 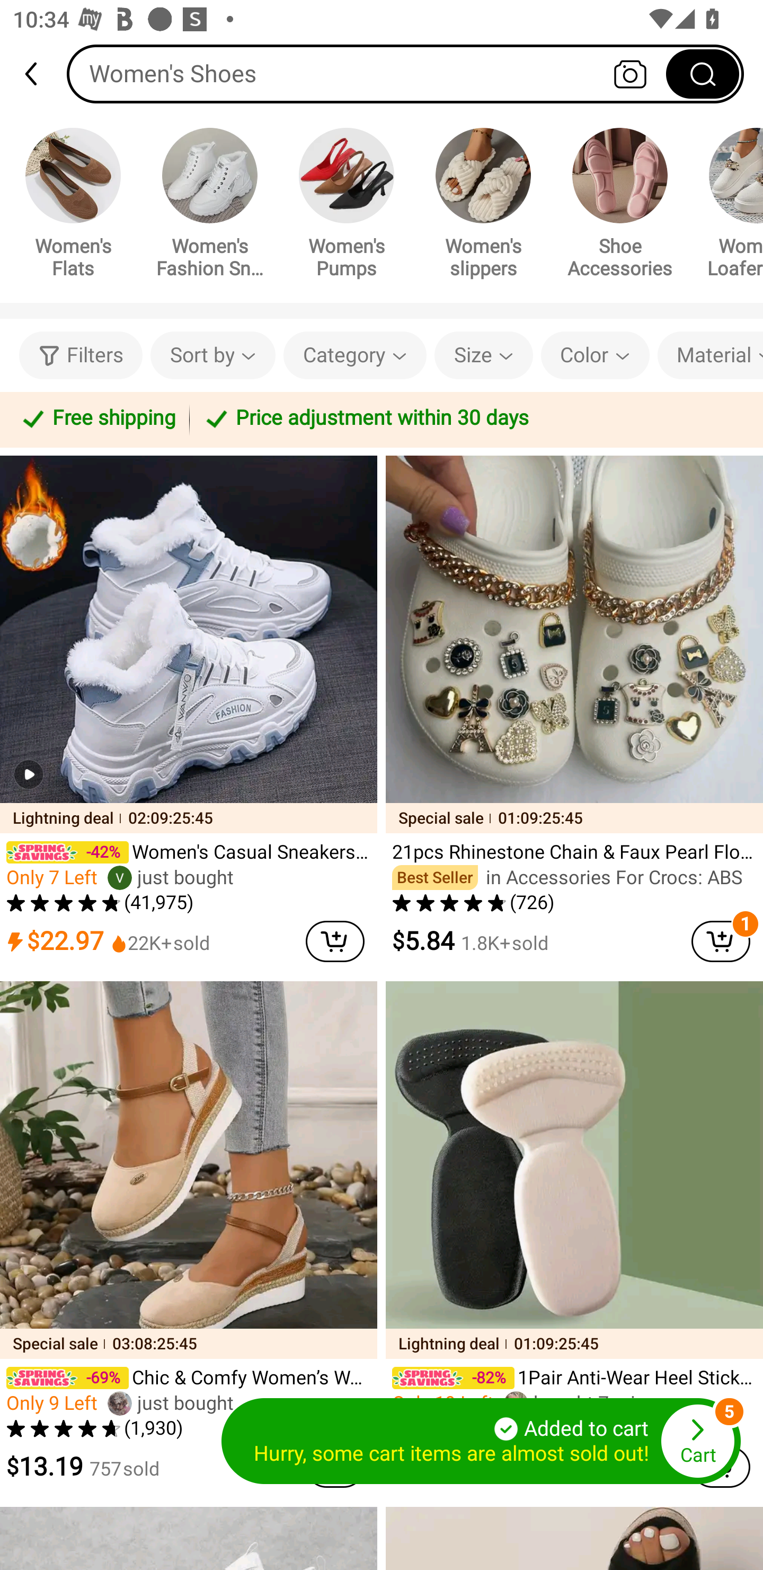 What do you see at coordinates (483, 355) in the screenshot?
I see `Size` at bounding box center [483, 355].